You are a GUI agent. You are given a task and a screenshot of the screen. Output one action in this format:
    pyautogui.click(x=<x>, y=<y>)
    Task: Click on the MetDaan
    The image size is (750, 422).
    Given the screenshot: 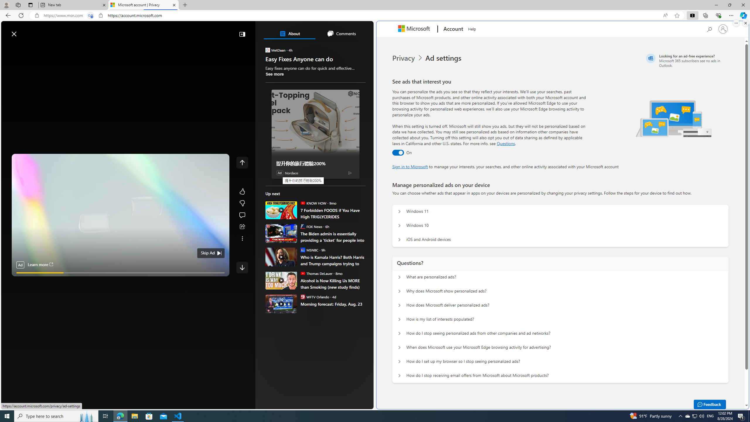 What is the action you would take?
    pyautogui.click(x=268, y=50)
    